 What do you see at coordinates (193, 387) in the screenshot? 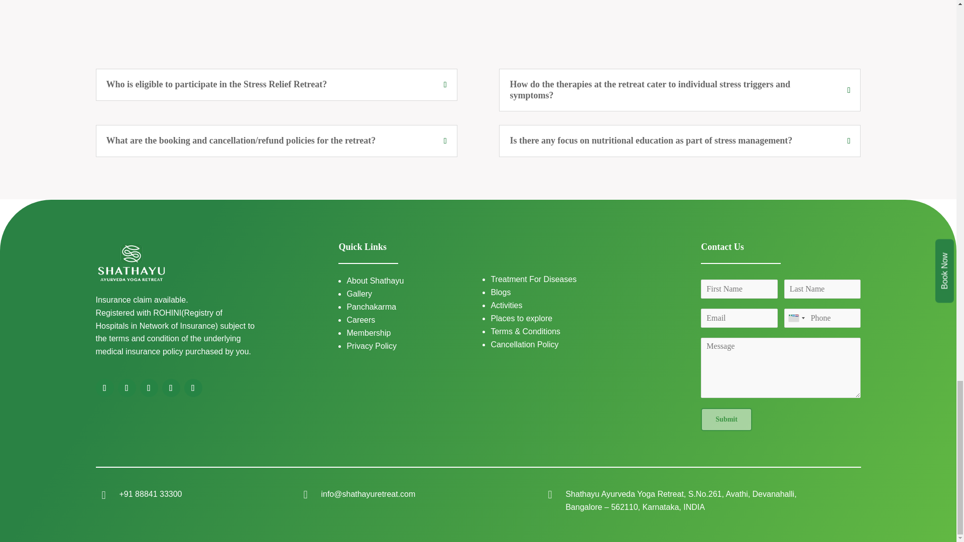
I see `Follow on Youtube` at bounding box center [193, 387].